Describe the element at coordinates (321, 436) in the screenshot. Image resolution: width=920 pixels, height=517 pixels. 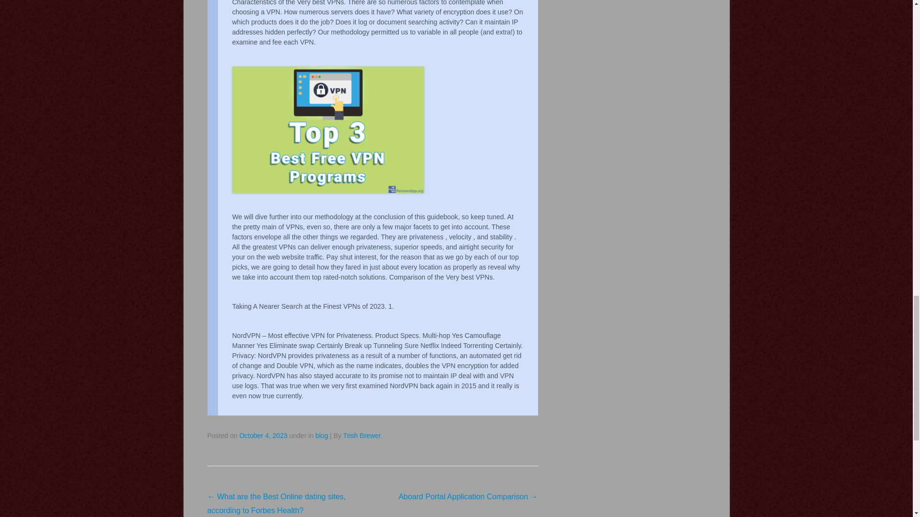
I see `blog` at that location.